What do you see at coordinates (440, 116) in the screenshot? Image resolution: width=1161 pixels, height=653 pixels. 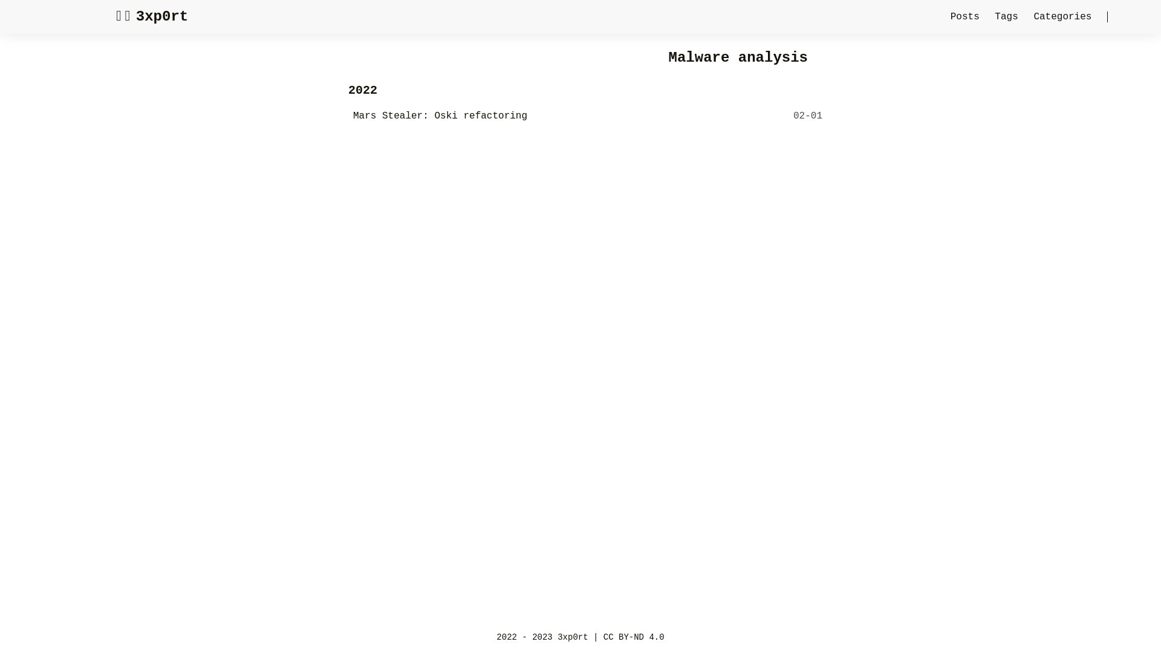 I see `Mars Stealer: Oski refactoring` at bounding box center [440, 116].